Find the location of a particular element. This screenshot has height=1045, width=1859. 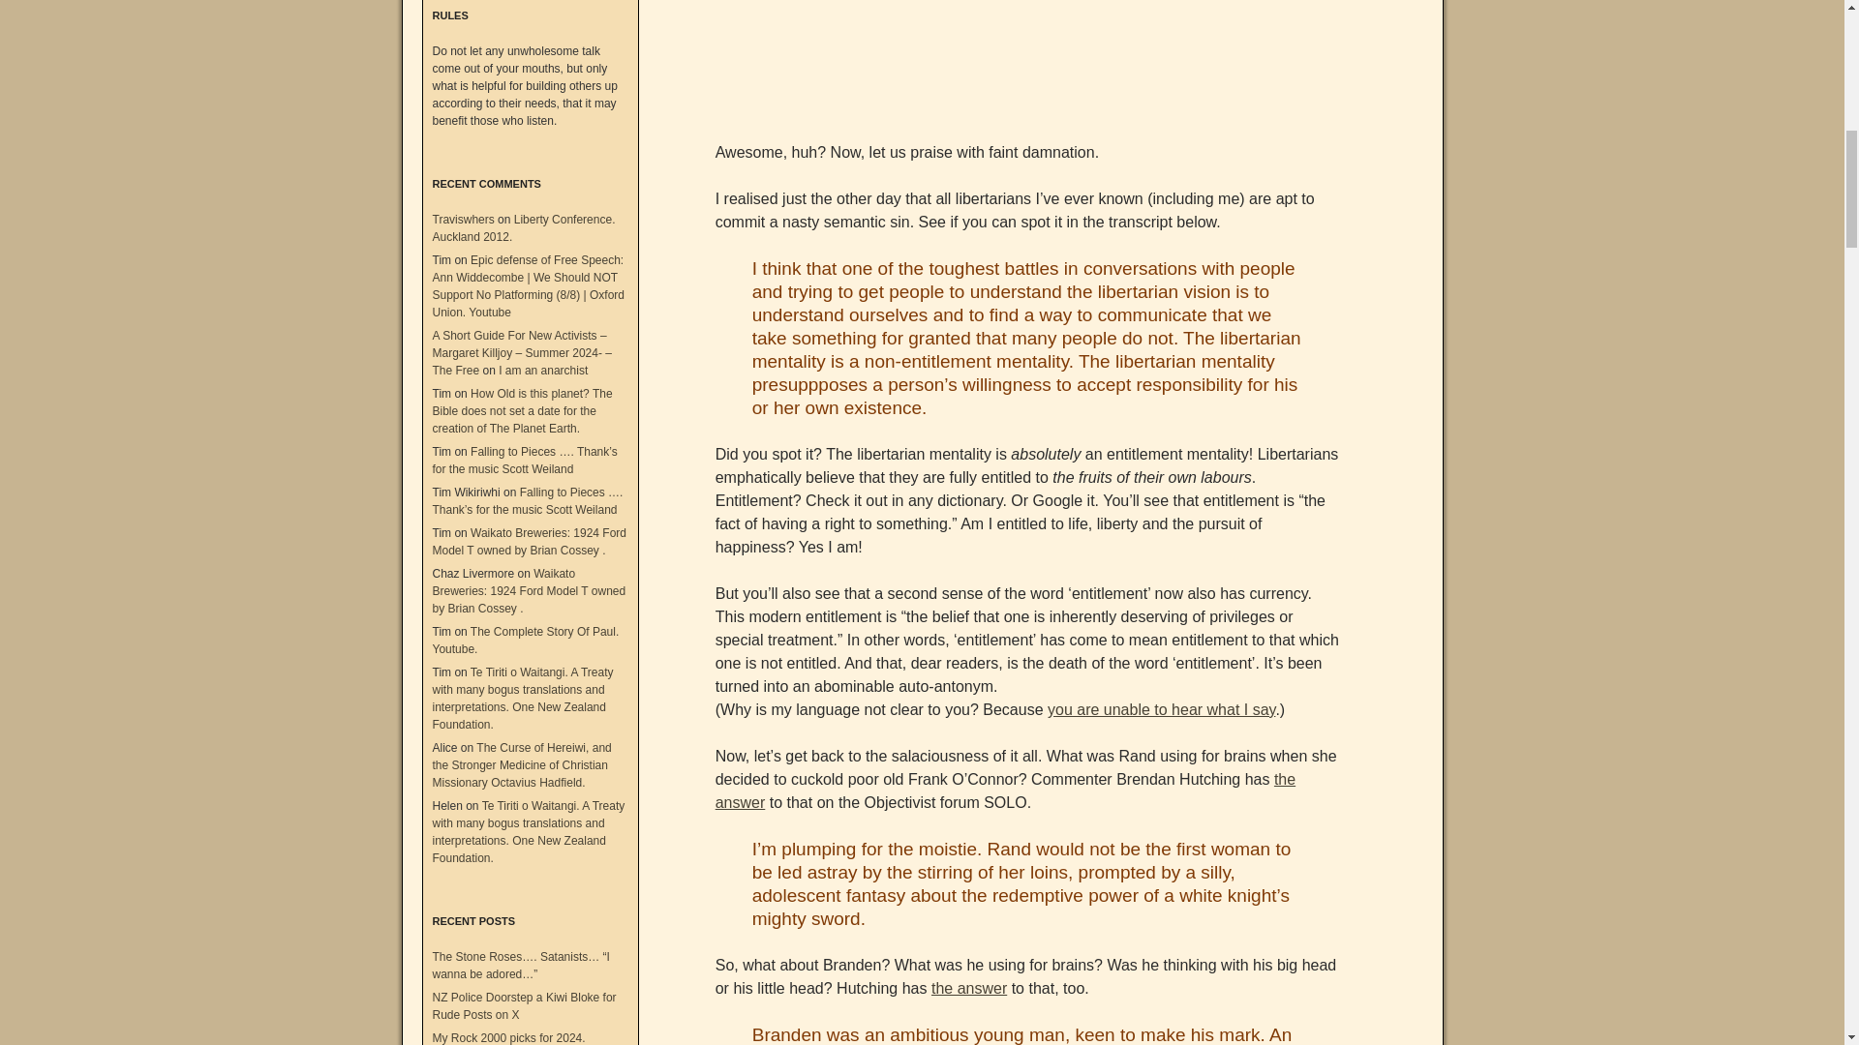

the answer is located at coordinates (1005, 791).